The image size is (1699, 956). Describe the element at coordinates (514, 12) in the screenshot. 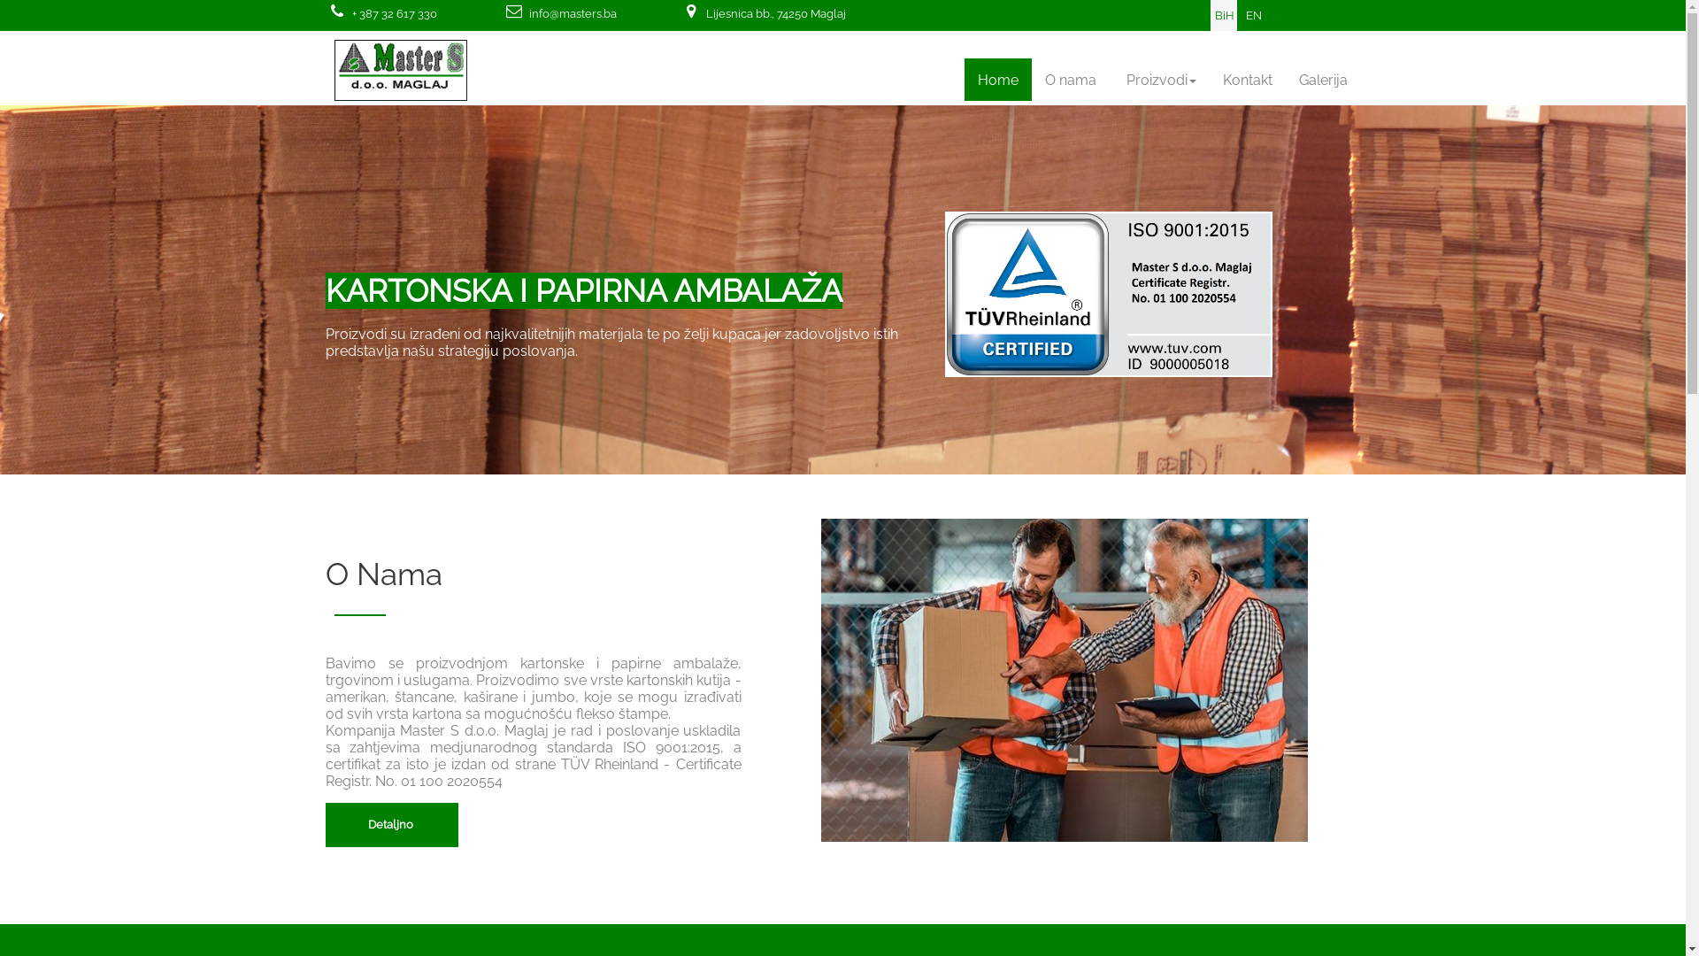

I see ` ` at that location.